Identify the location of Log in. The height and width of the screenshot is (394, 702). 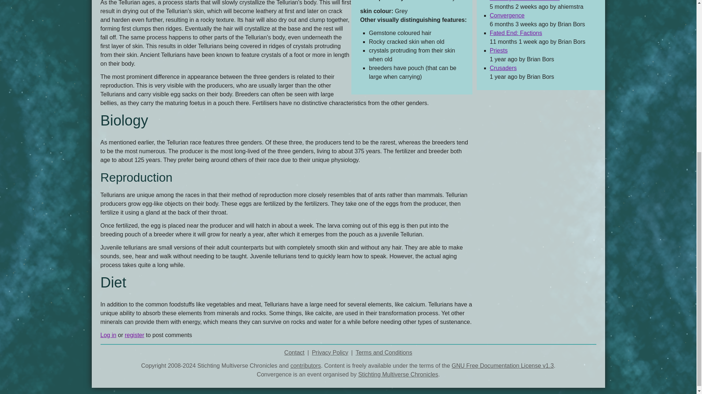
(108, 335).